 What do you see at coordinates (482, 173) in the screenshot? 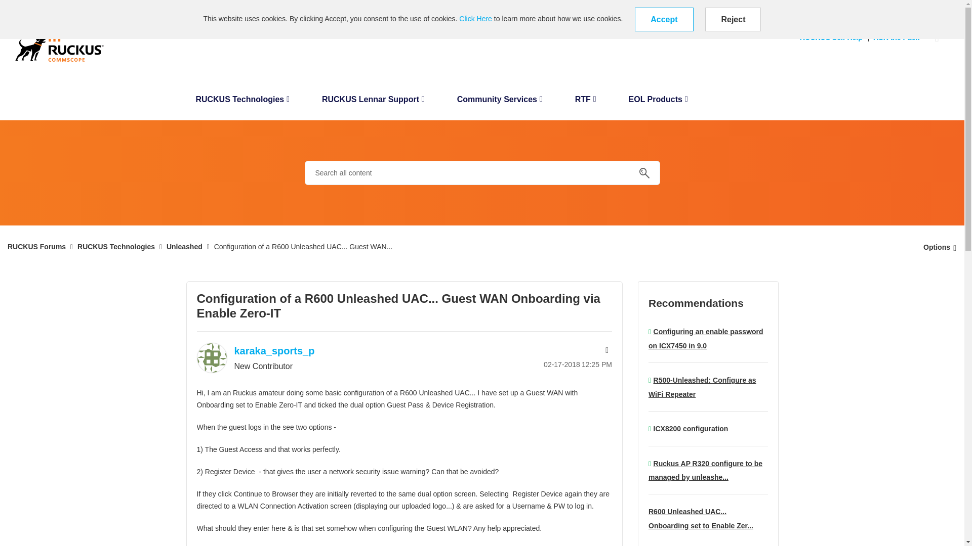
I see `Search` at bounding box center [482, 173].